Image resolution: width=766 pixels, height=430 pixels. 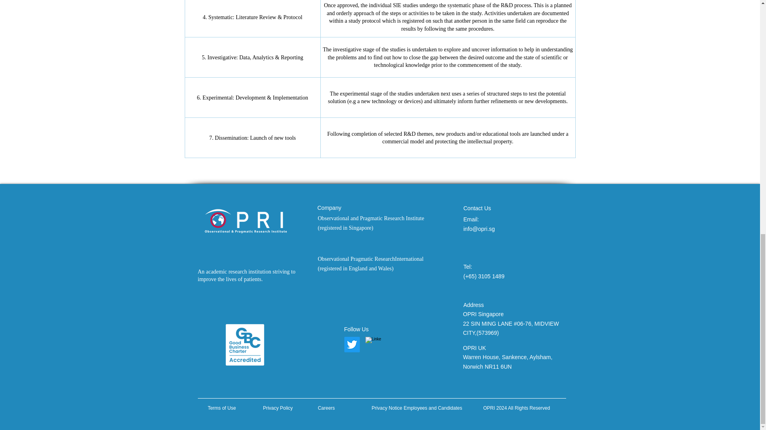 What do you see at coordinates (278, 408) in the screenshot?
I see `Privacy Policy` at bounding box center [278, 408].